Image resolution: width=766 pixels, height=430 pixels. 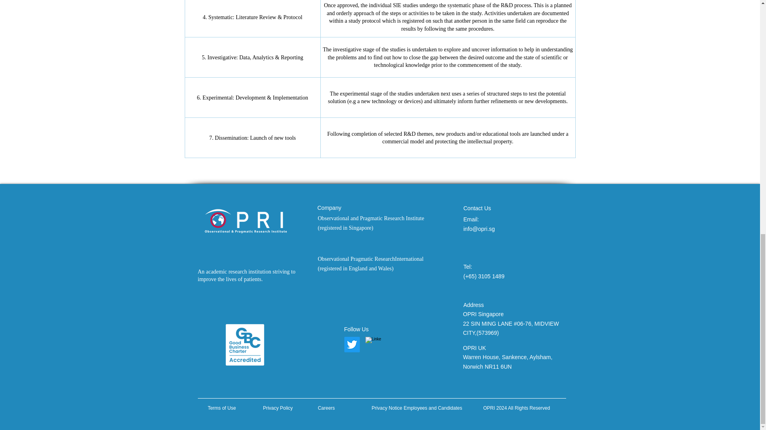 What do you see at coordinates (278, 408) in the screenshot?
I see `Privacy Policy` at bounding box center [278, 408].